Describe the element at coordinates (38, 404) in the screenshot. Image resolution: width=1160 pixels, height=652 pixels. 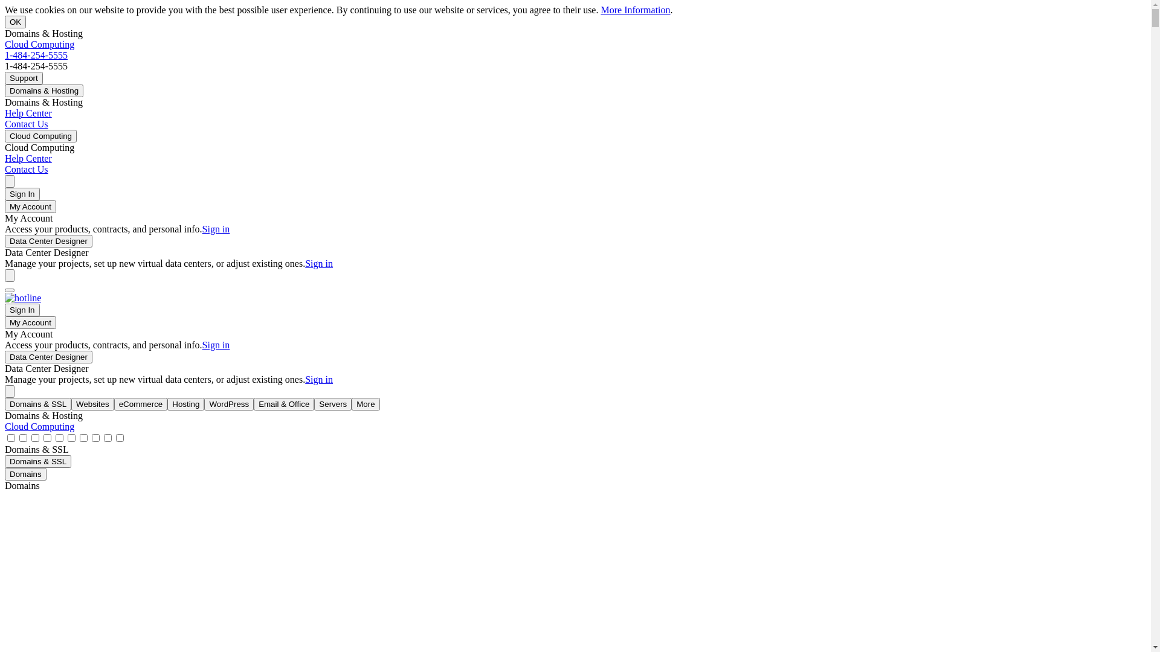
I see `Domains & SSL` at that location.